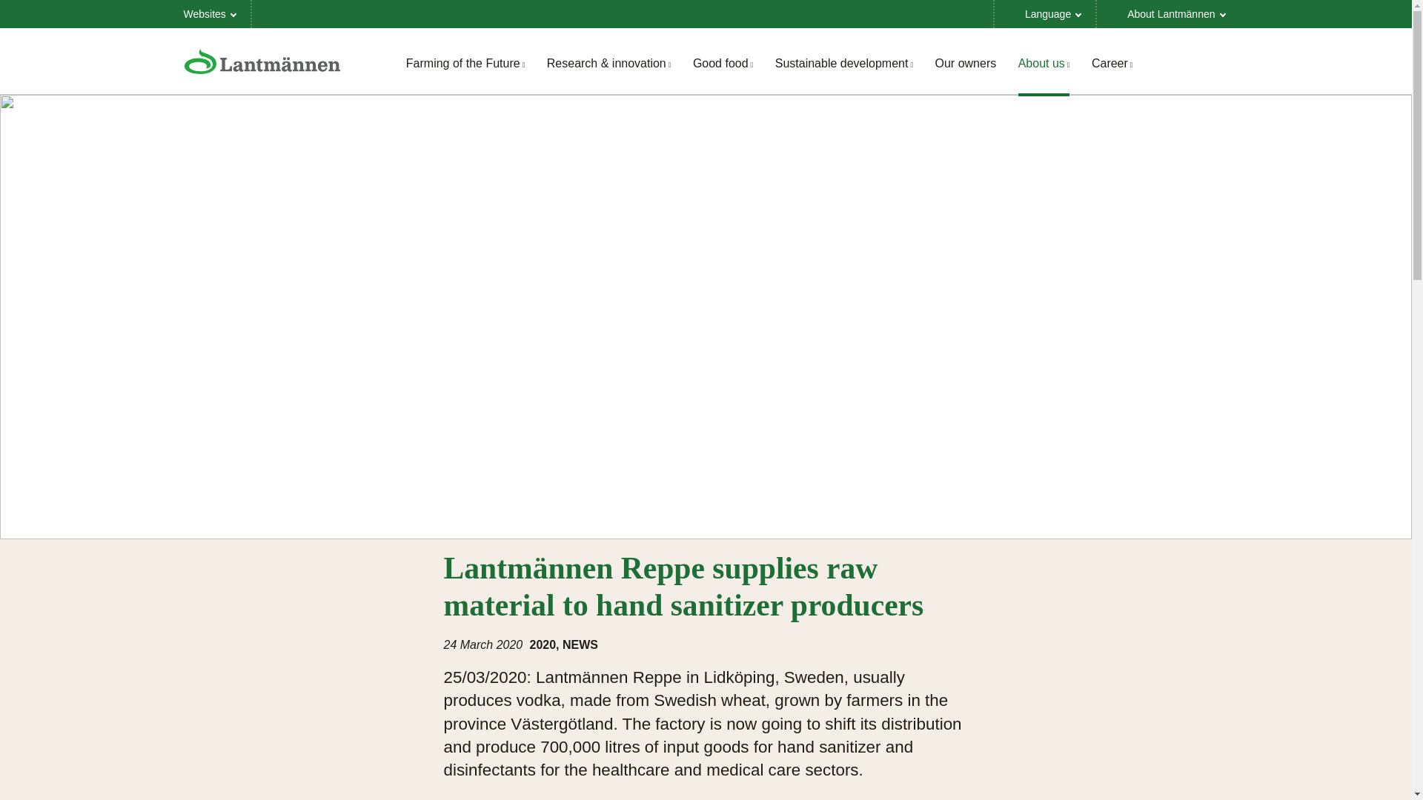 Image resolution: width=1423 pixels, height=800 pixels. Describe the element at coordinates (210, 13) in the screenshot. I see `browse` at that location.